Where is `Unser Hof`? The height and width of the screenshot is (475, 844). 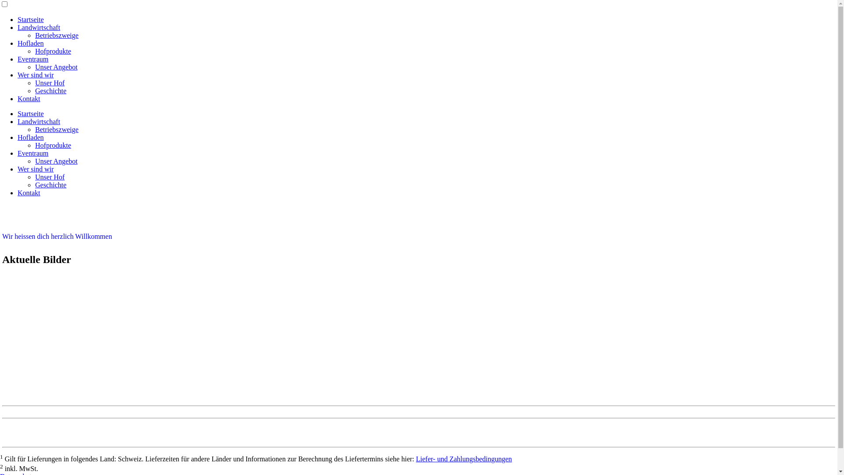 Unser Hof is located at coordinates (50, 83).